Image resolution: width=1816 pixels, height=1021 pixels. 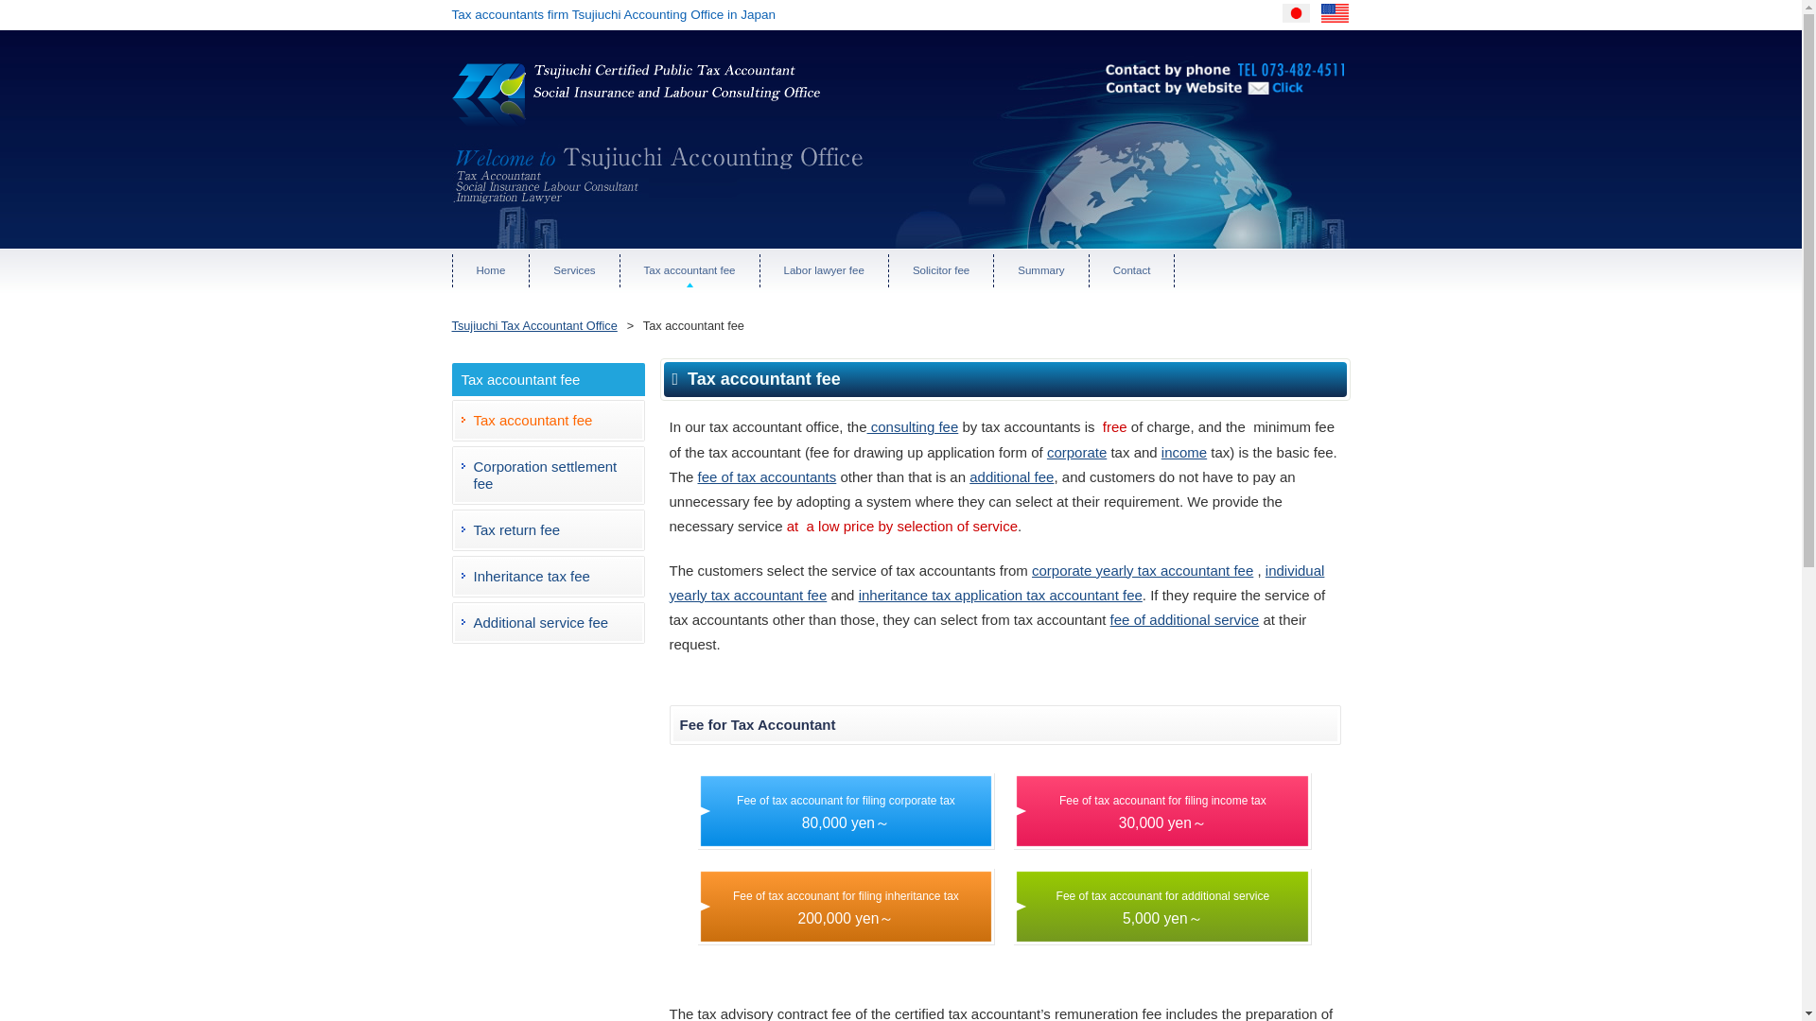 I want to click on Home, so click(x=490, y=270).